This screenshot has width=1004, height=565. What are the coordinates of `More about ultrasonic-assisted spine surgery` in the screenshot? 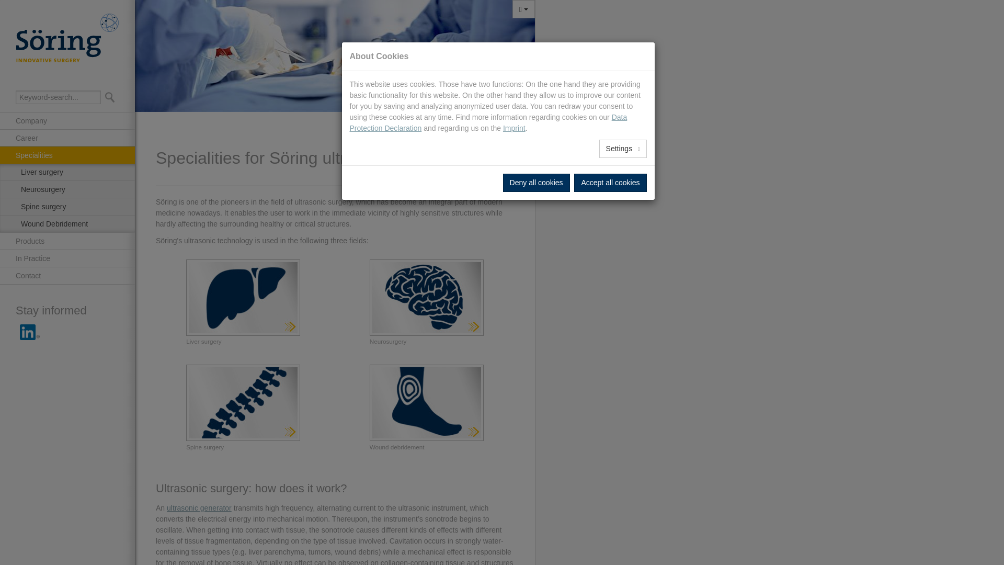 It's located at (243, 403).